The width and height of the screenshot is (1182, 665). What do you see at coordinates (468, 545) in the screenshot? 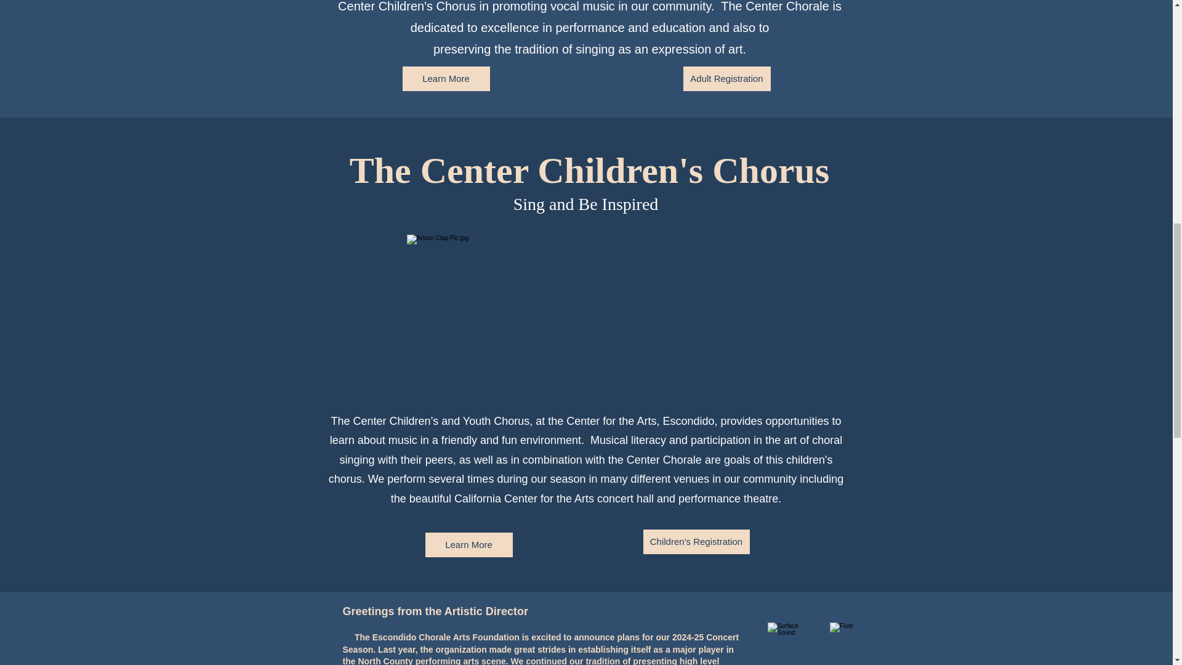
I see `Learn More` at bounding box center [468, 545].